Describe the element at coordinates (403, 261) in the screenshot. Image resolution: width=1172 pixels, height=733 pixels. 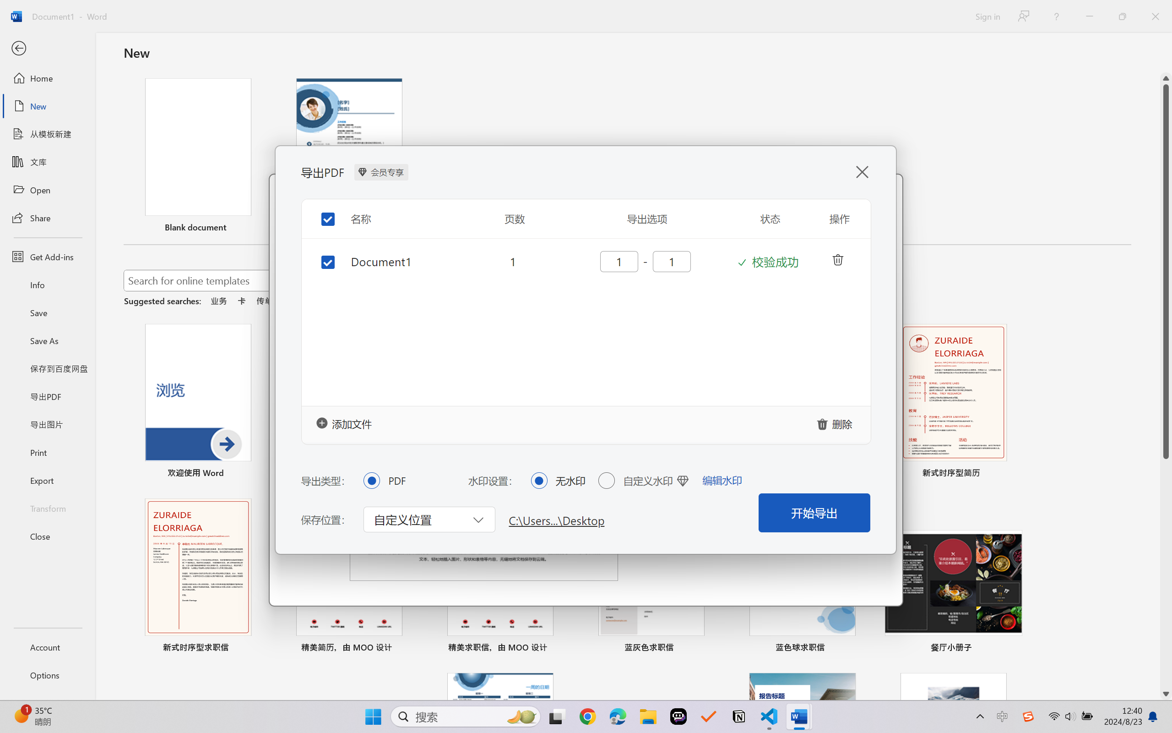
I see `Document1` at that location.